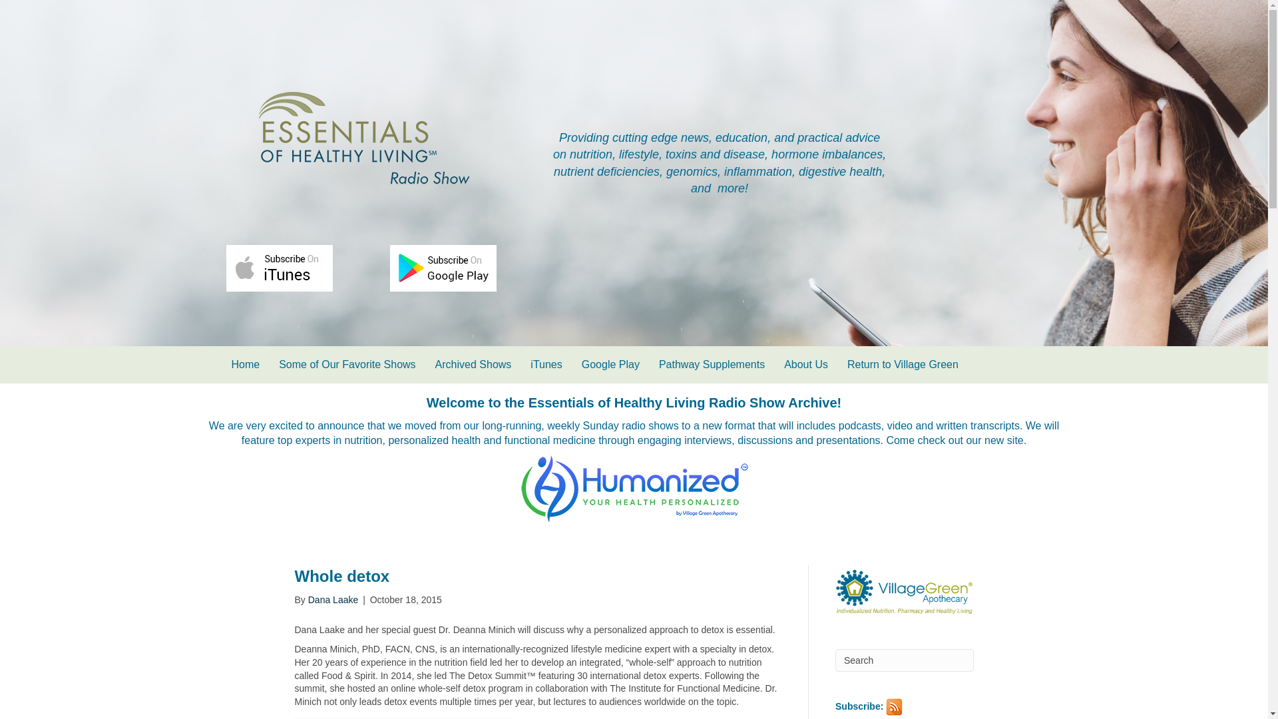 Image resolution: width=1278 pixels, height=719 pixels. What do you see at coordinates (246, 365) in the screenshot?
I see `Home` at bounding box center [246, 365].